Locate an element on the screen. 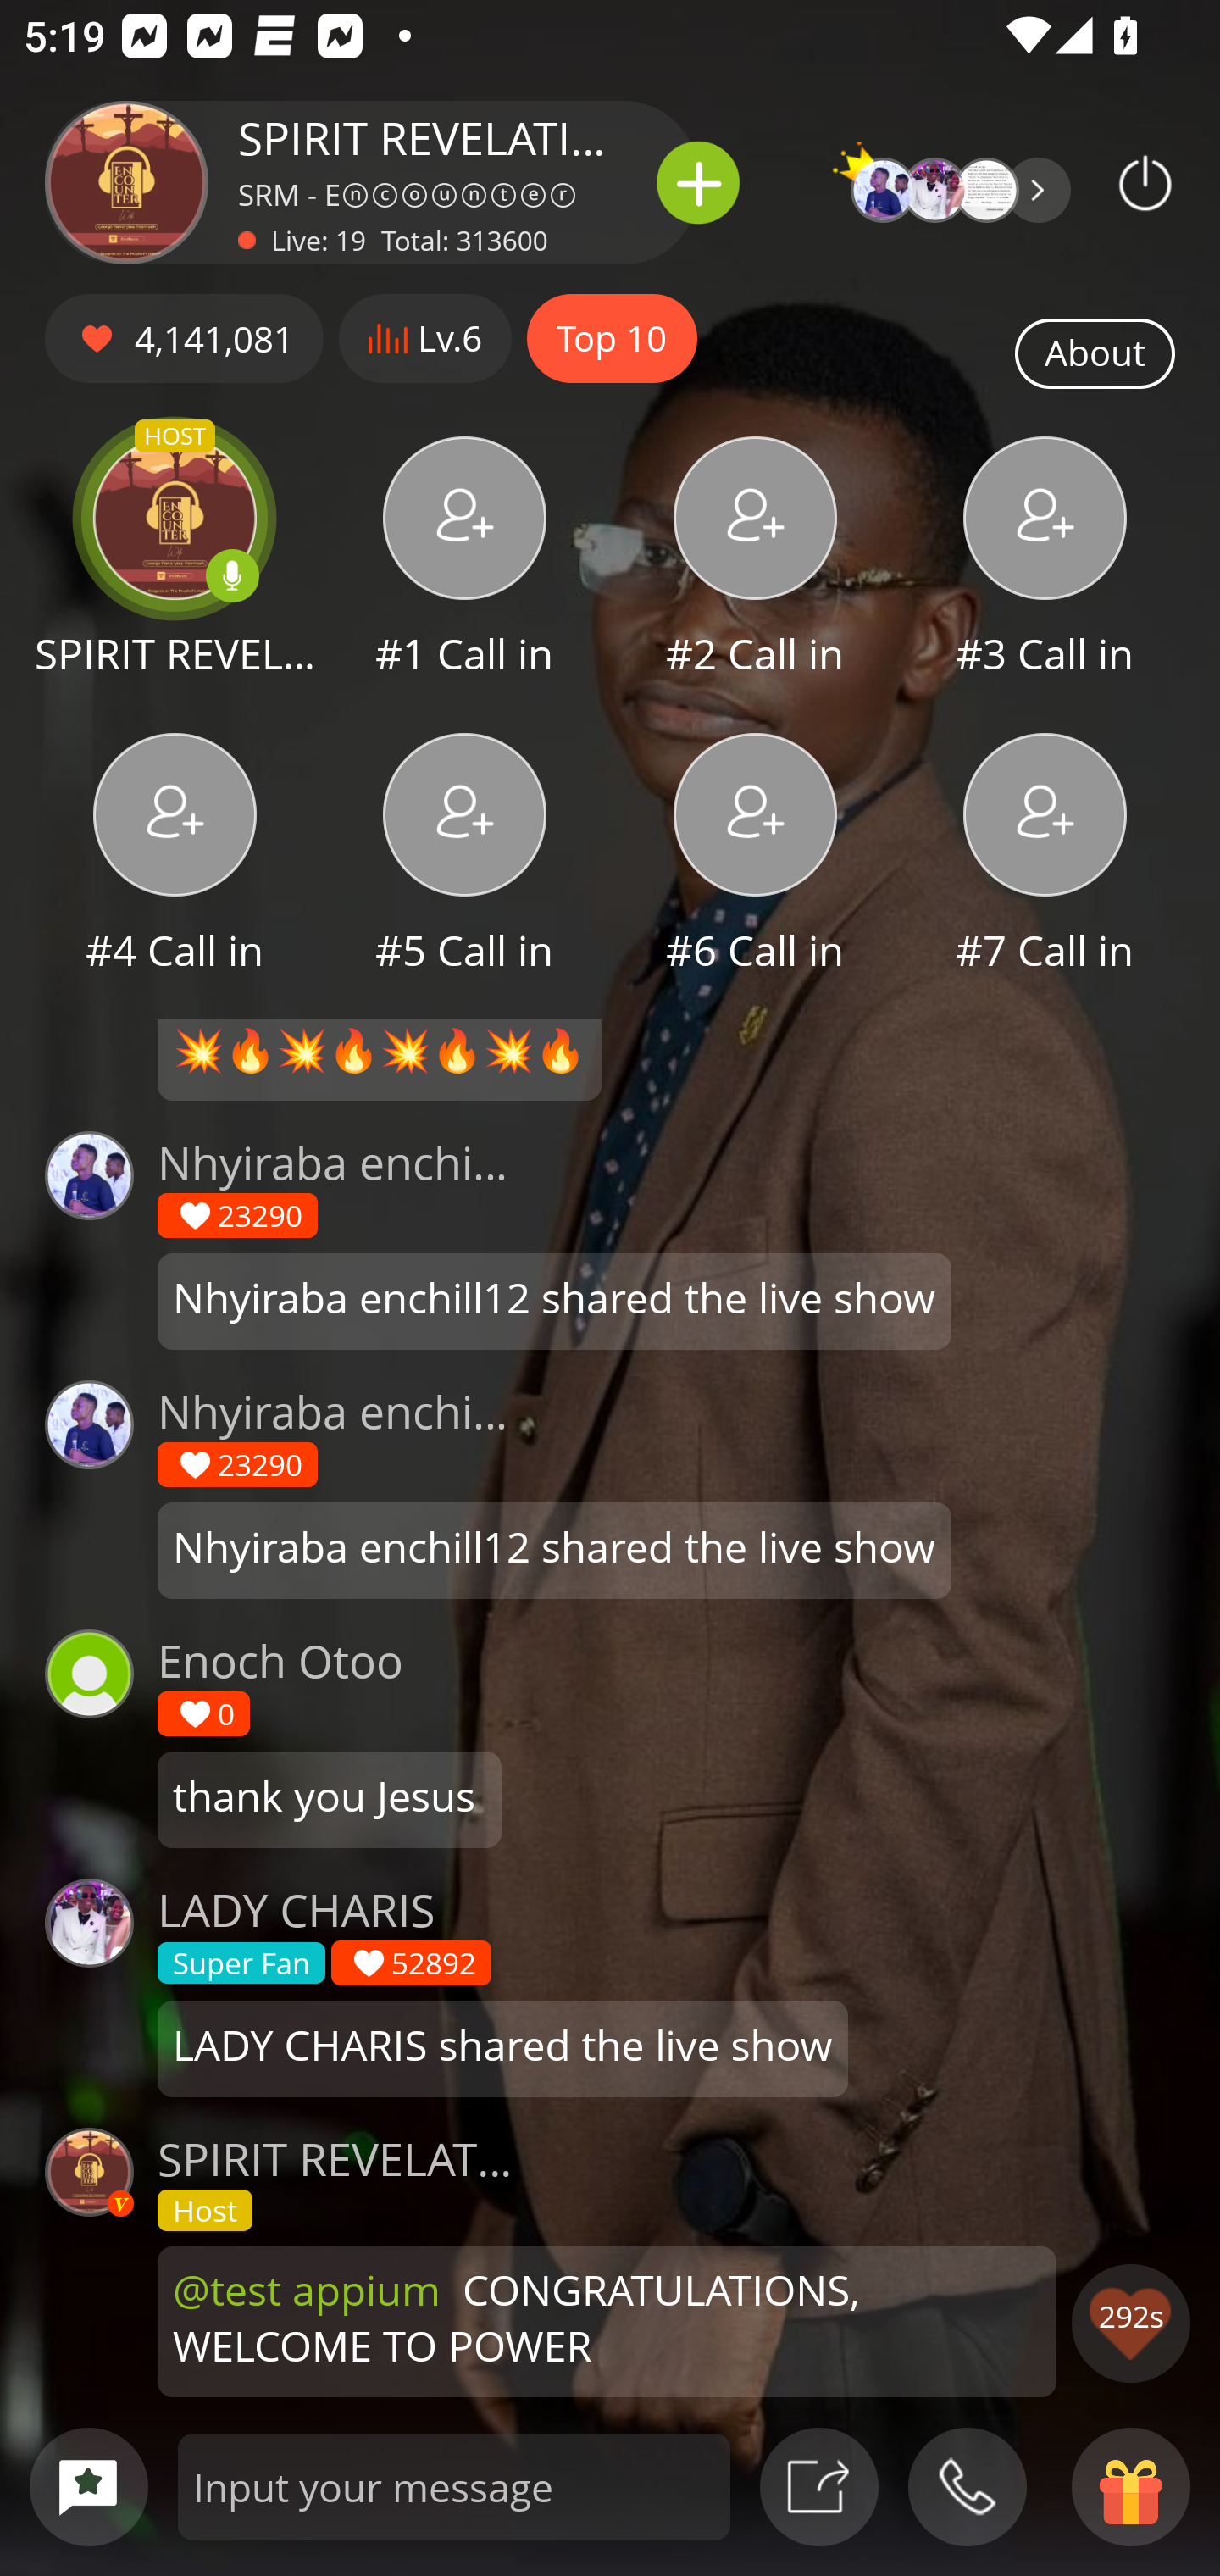  #1 Call in is located at coordinates (464, 560).